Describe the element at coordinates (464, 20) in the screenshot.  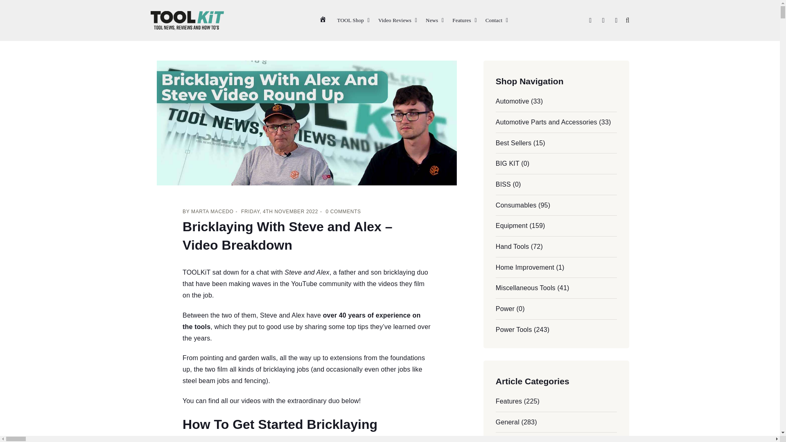
I see `Features` at that location.